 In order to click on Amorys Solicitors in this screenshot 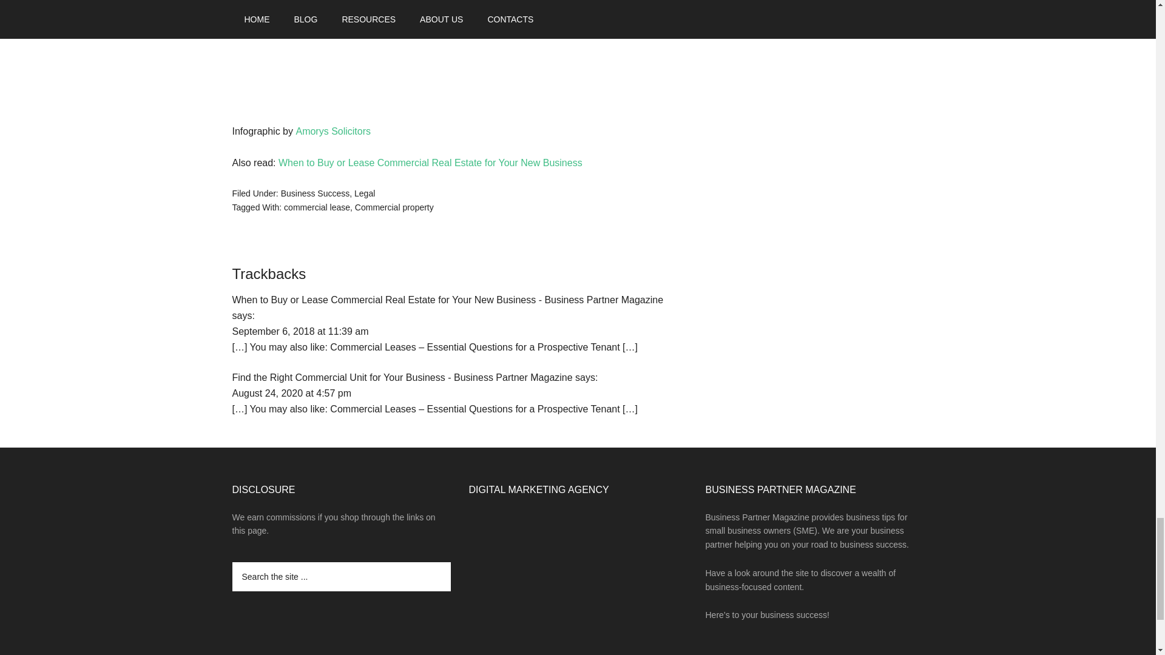, I will do `click(333, 131)`.